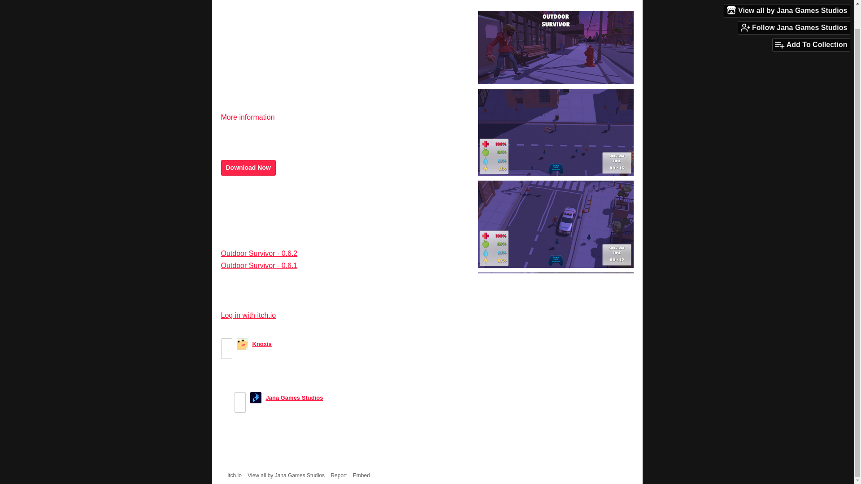 This screenshot has width=861, height=484. What do you see at coordinates (811, 21) in the screenshot?
I see `Add To Collection` at bounding box center [811, 21].